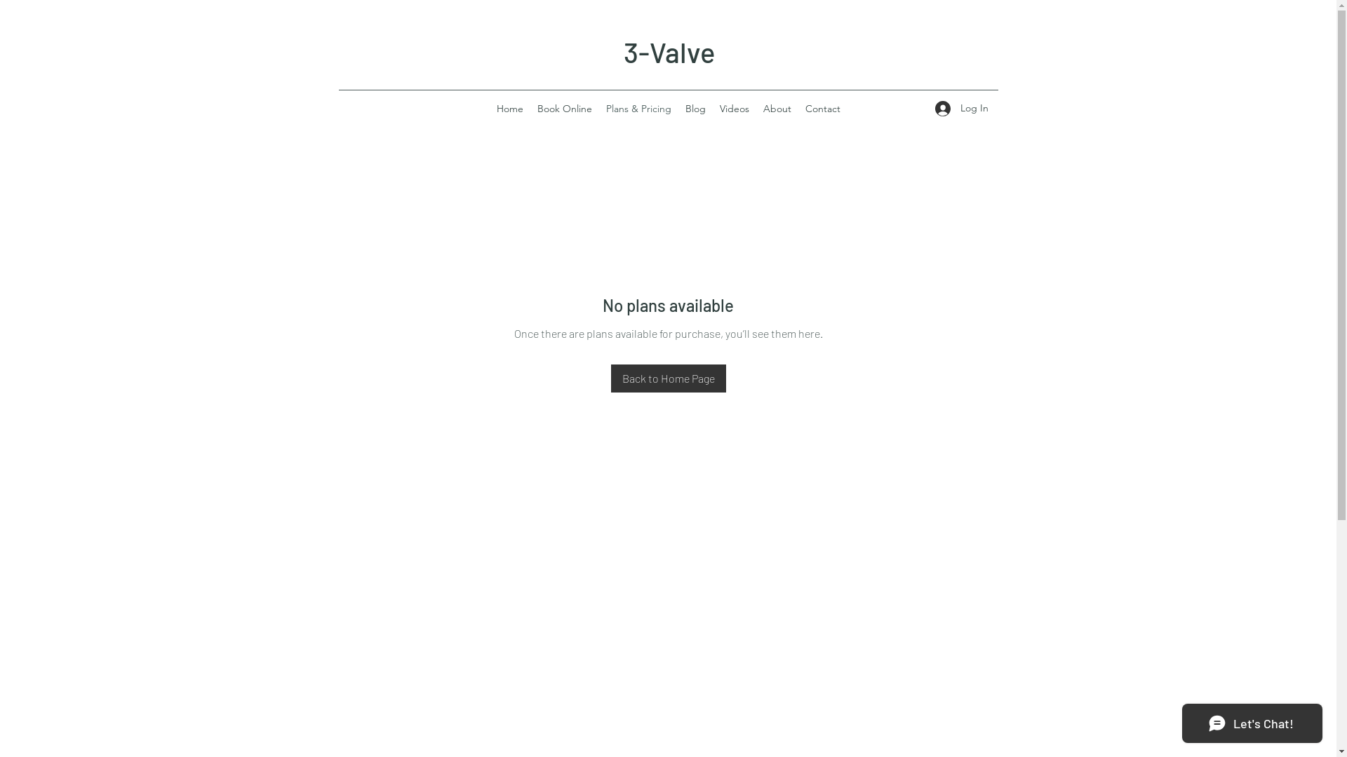 The height and width of the screenshot is (757, 1347). Describe the element at coordinates (668, 378) in the screenshot. I see `Back to Home Page` at that location.